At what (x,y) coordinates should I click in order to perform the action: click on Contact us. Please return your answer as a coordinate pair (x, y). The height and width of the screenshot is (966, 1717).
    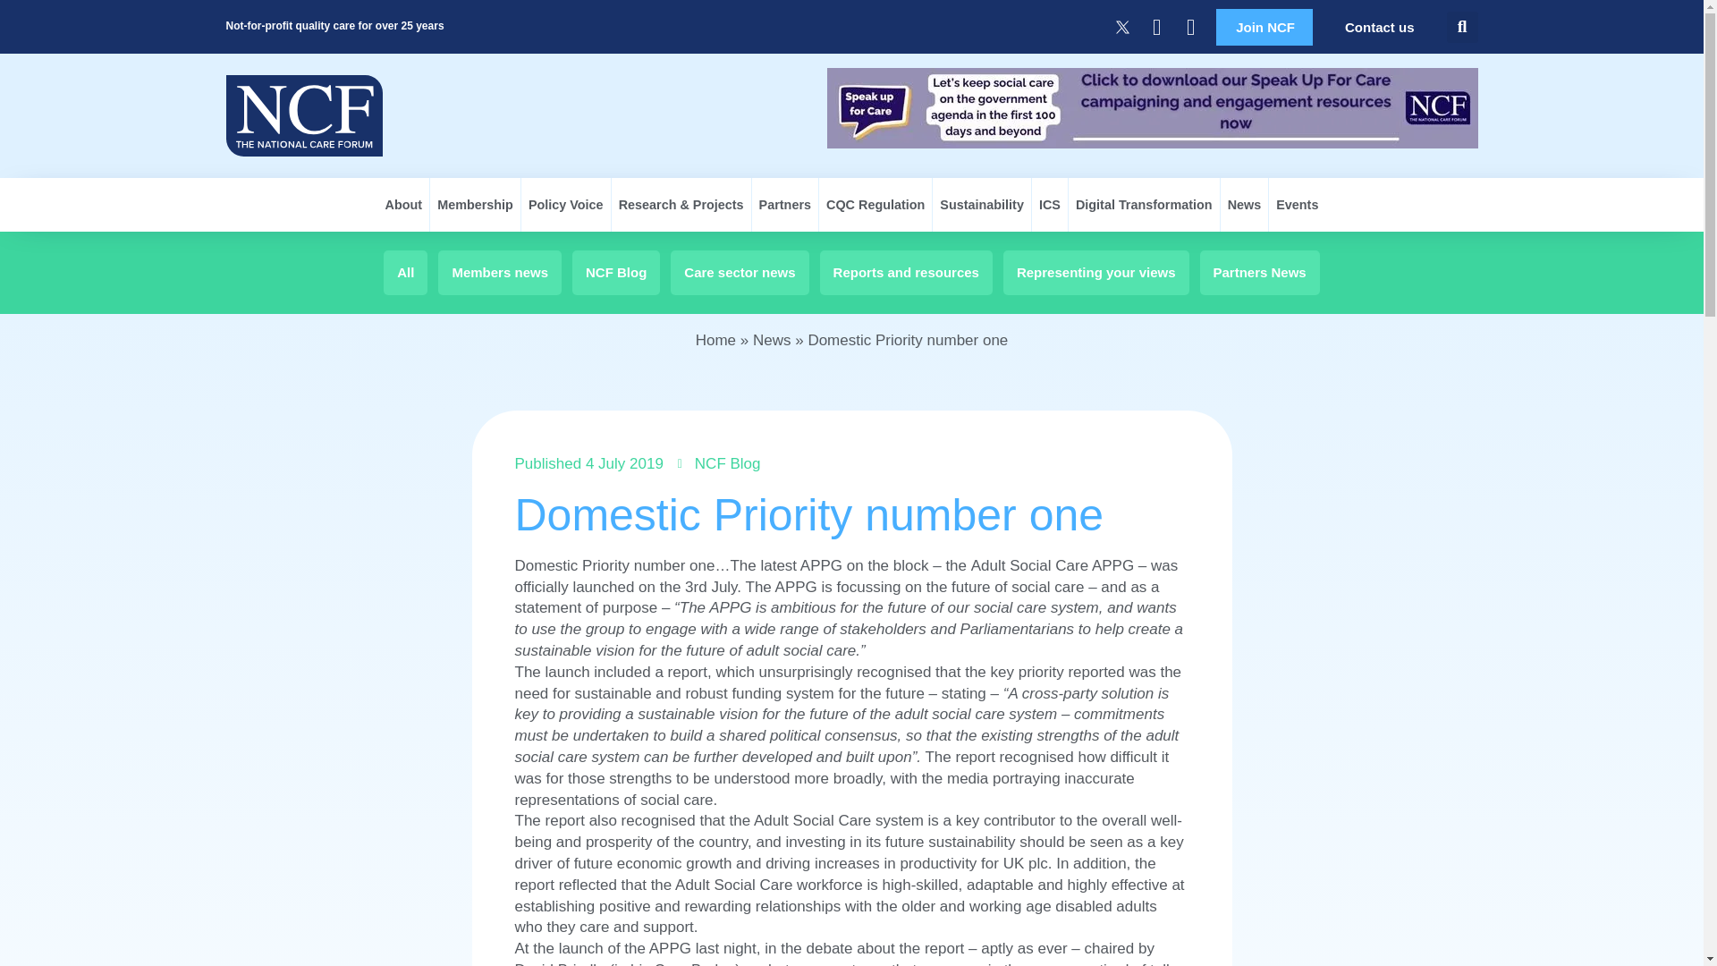
    Looking at the image, I should click on (1379, 27).